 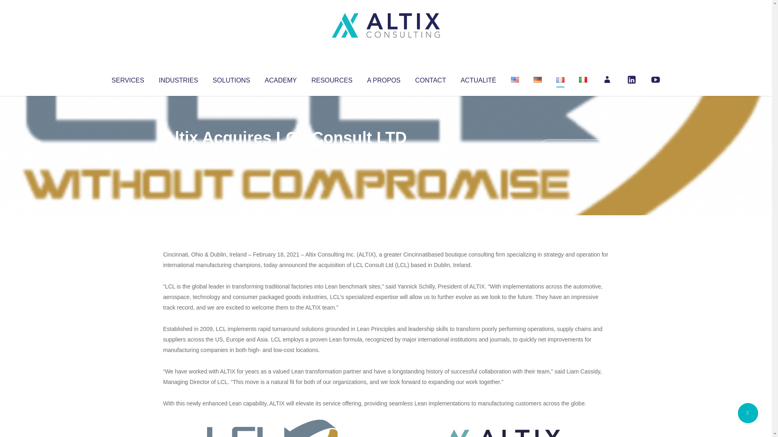 What do you see at coordinates (178, 154) in the screenshot?
I see `Altix` at bounding box center [178, 154].